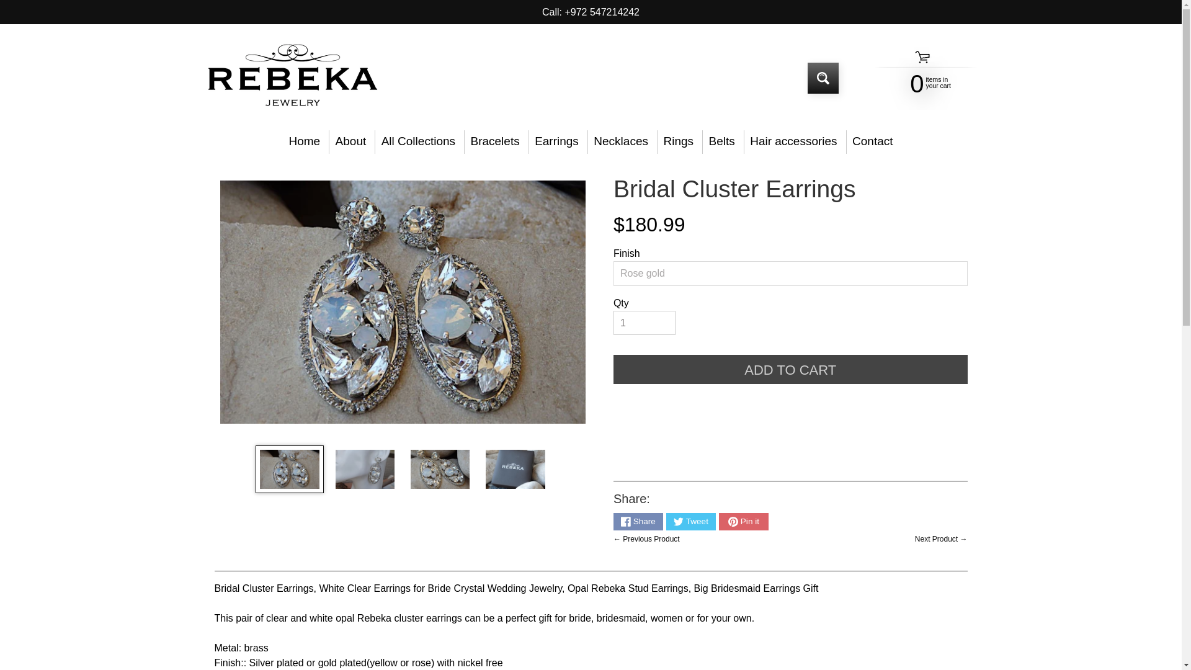 The height and width of the screenshot is (670, 1191). What do you see at coordinates (418, 141) in the screenshot?
I see `All Collections` at bounding box center [418, 141].